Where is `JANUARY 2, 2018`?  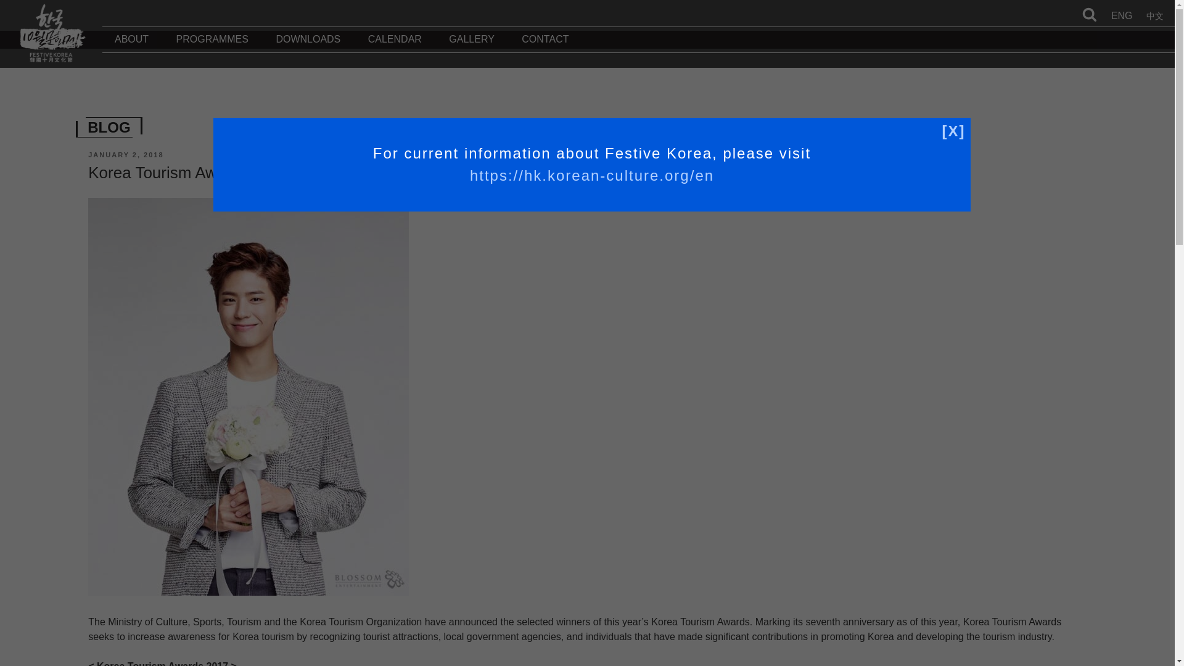
JANUARY 2, 2018 is located at coordinates (125, 155).